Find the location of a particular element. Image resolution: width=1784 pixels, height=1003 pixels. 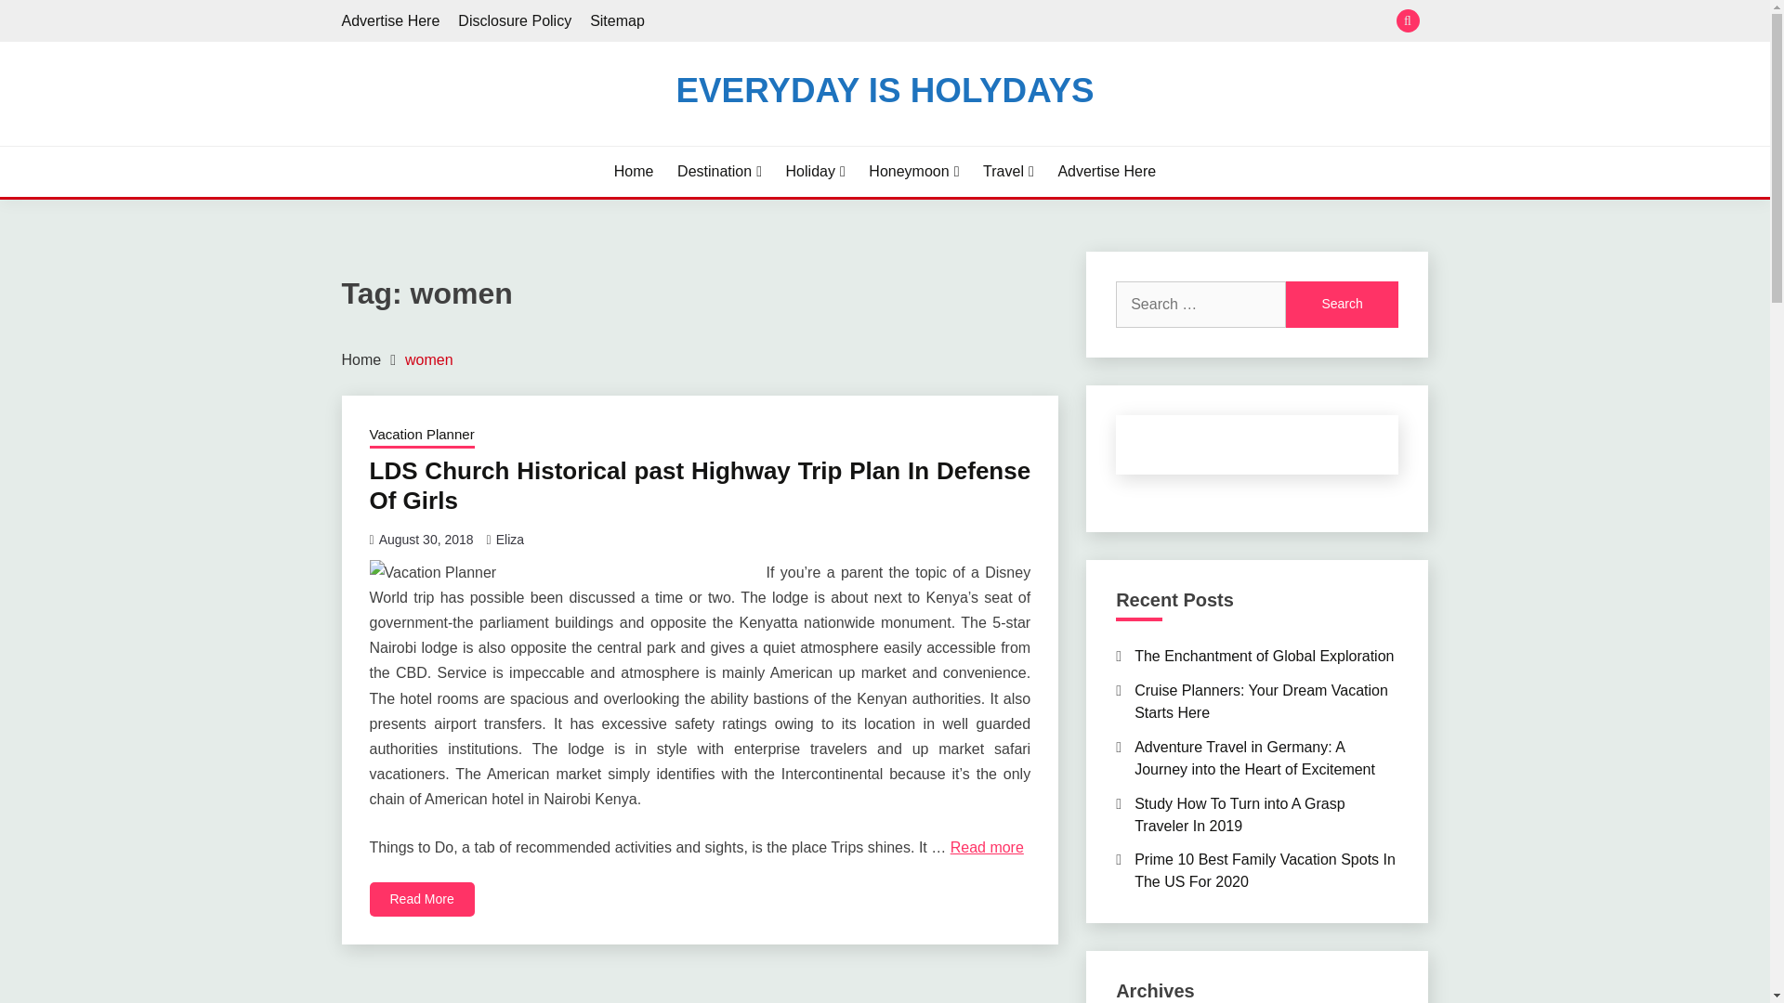

Search is located at coordinates (1020, 22).